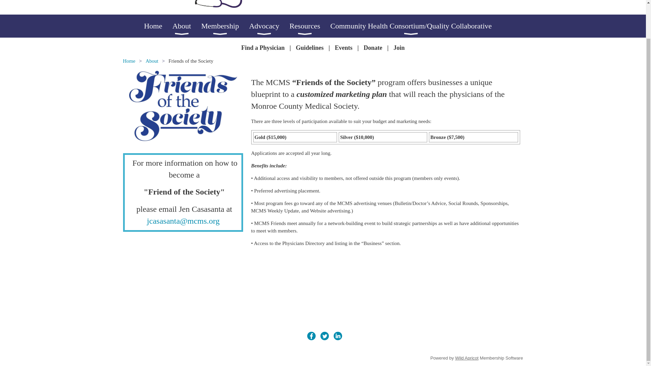 The width and height of the screenshot is (651, 366). What do you see at coordinates (225, 26) in the screenshot?
I see `Membership` at bounding box center [225, 26].